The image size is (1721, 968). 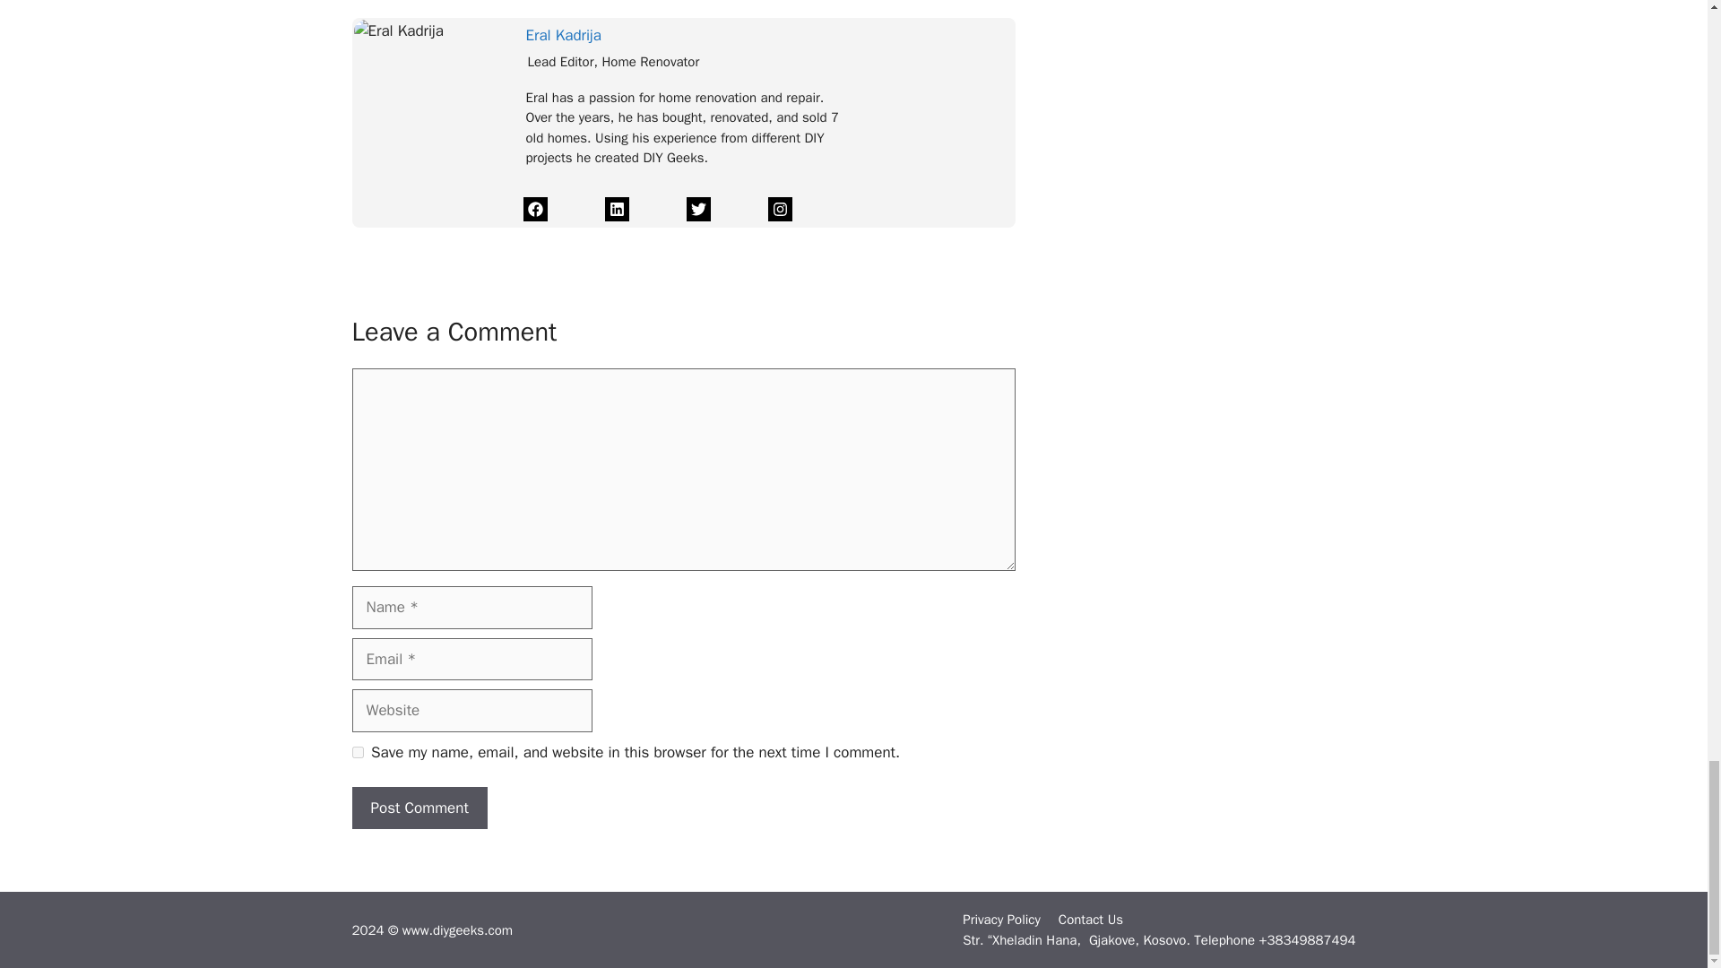 I want to click on Contact Us, so click(x=1090, y=920).